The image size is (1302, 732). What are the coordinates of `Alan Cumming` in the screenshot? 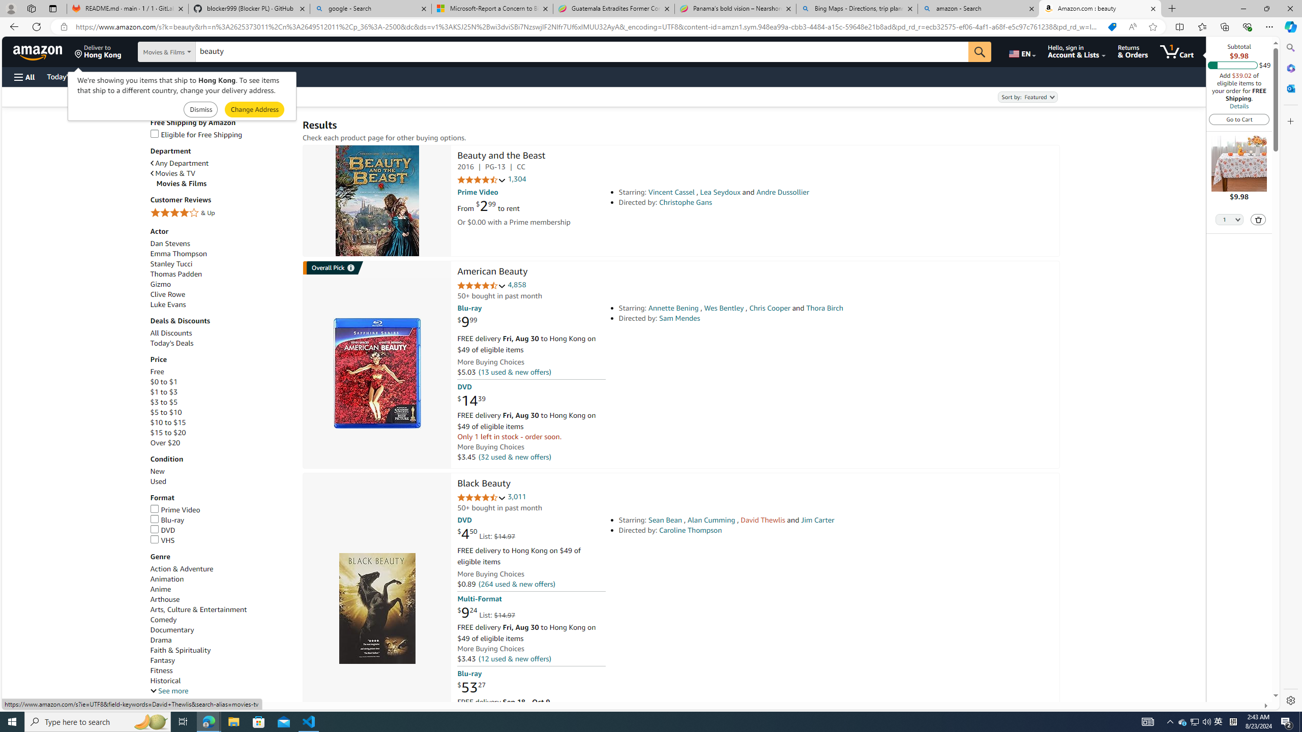 It's located at (711, 520).